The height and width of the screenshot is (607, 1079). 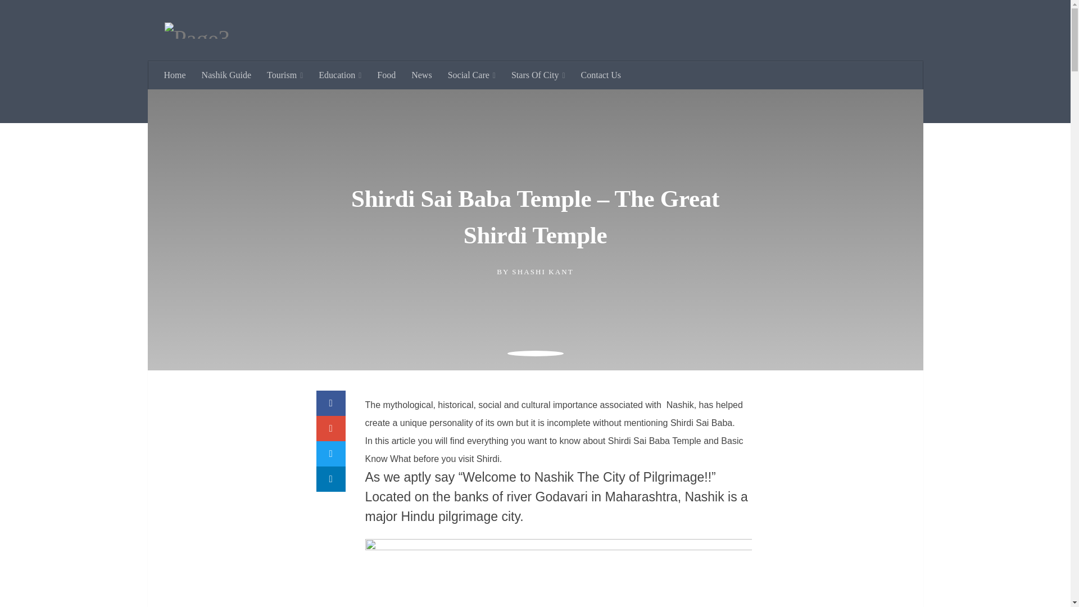 What do you see at coordinates (284, 75) in the screenshot?
I see `Tourism` at bounding box center [284, 75].